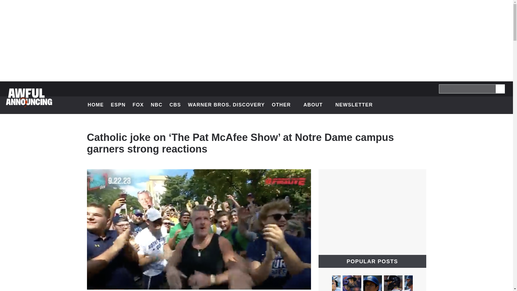  What do you see at coordinates (502, 105) in the screenshot?
I see `Link to Instagram` at bounding box center [502, 105].